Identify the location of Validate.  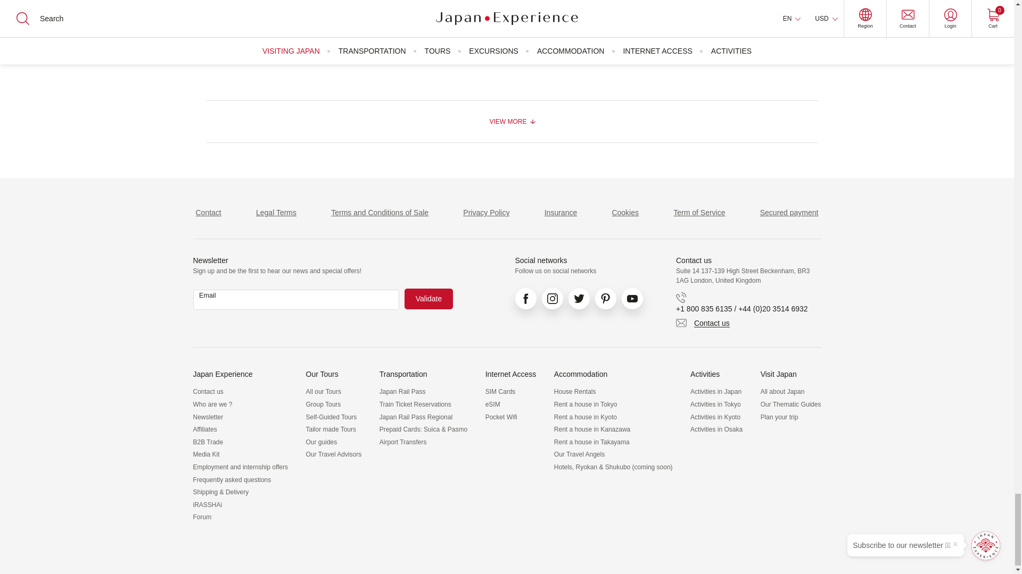
(429, 299).